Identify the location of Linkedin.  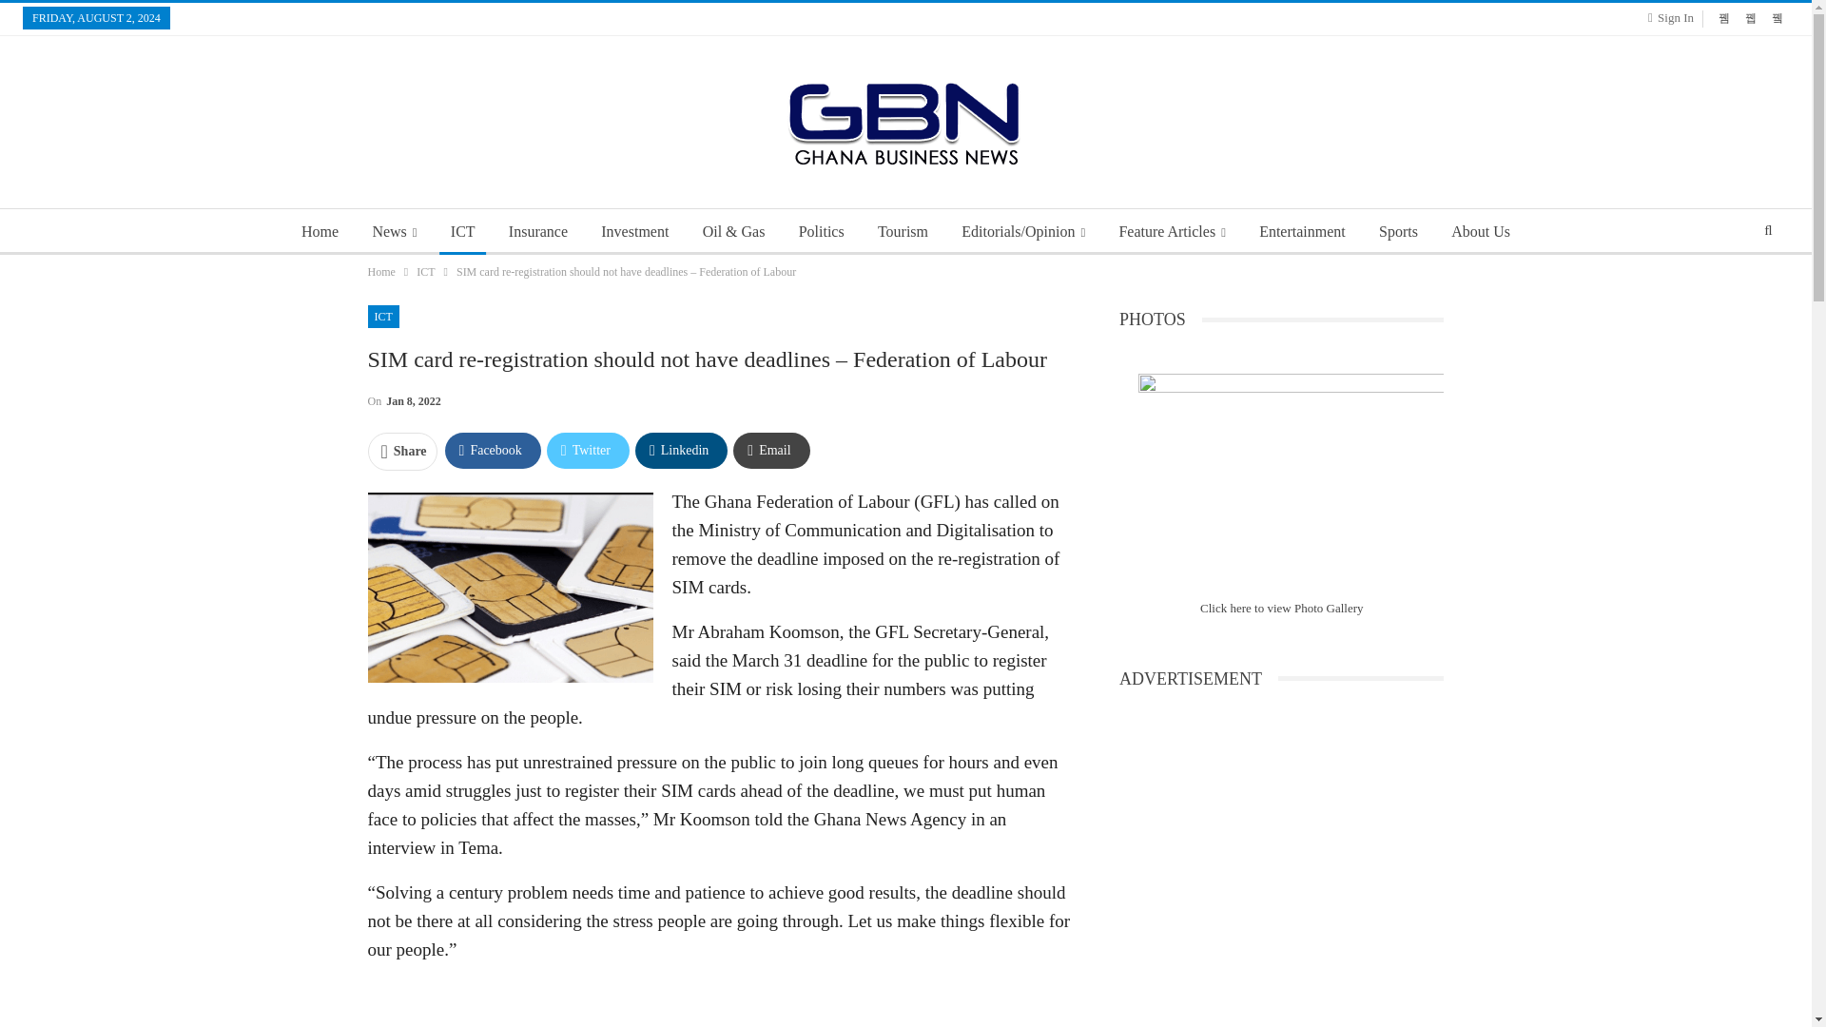
(681, 450).